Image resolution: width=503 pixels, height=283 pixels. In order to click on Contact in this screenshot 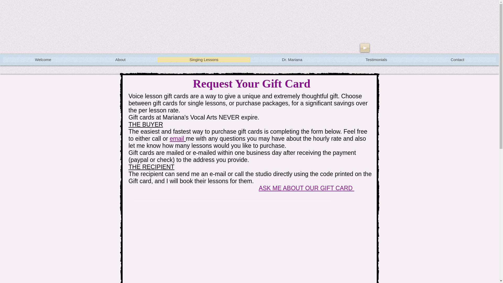, I will do `click(457, 60)`.